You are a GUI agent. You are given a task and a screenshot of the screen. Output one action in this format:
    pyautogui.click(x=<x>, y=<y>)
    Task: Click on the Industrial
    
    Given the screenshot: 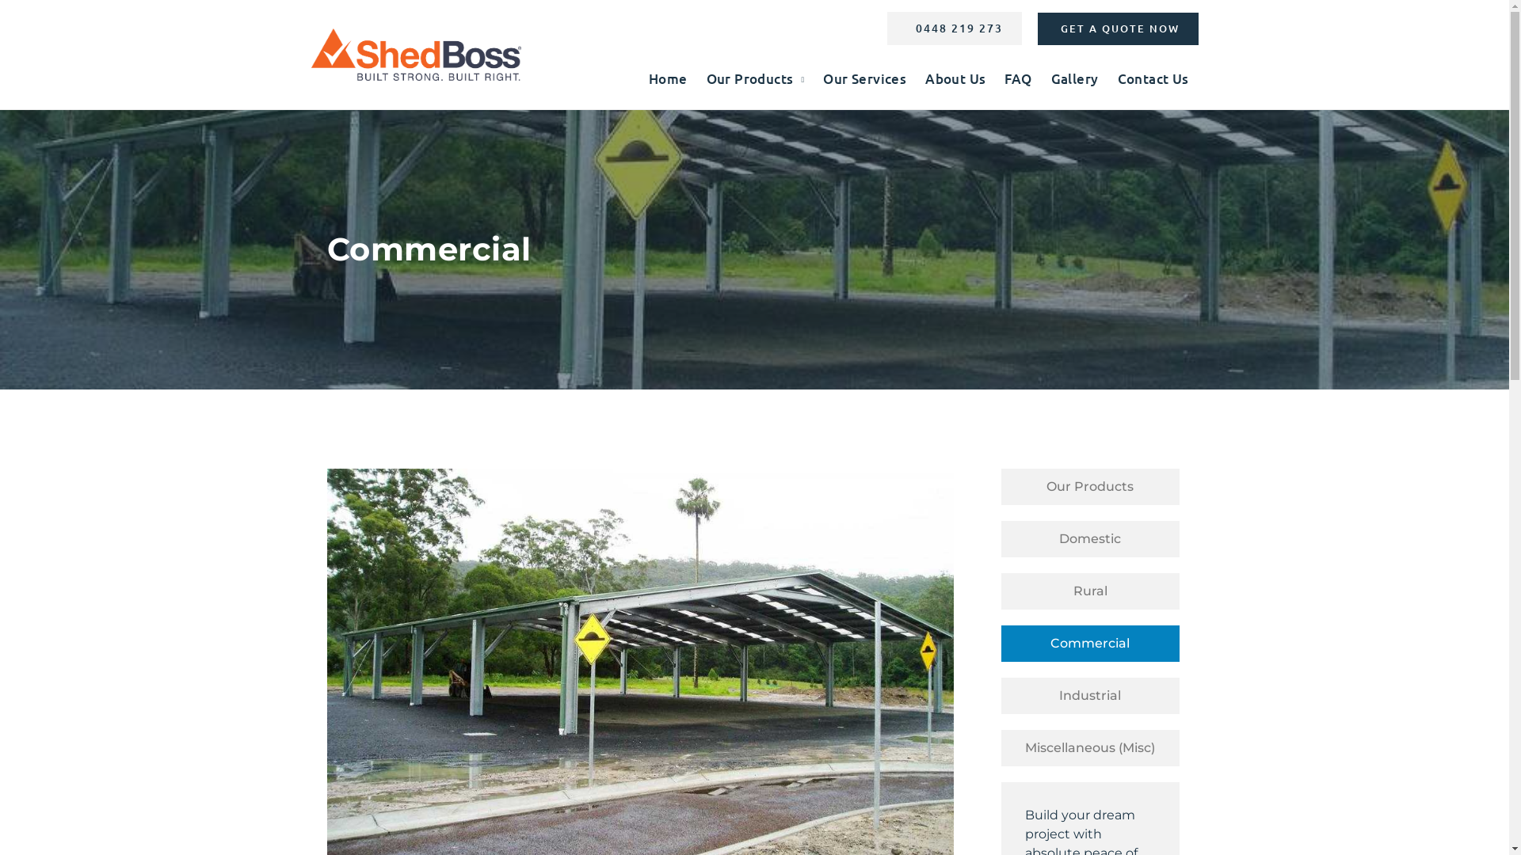 What is the action you would take?
    pyautogui.click(x=1090, y=696)
    